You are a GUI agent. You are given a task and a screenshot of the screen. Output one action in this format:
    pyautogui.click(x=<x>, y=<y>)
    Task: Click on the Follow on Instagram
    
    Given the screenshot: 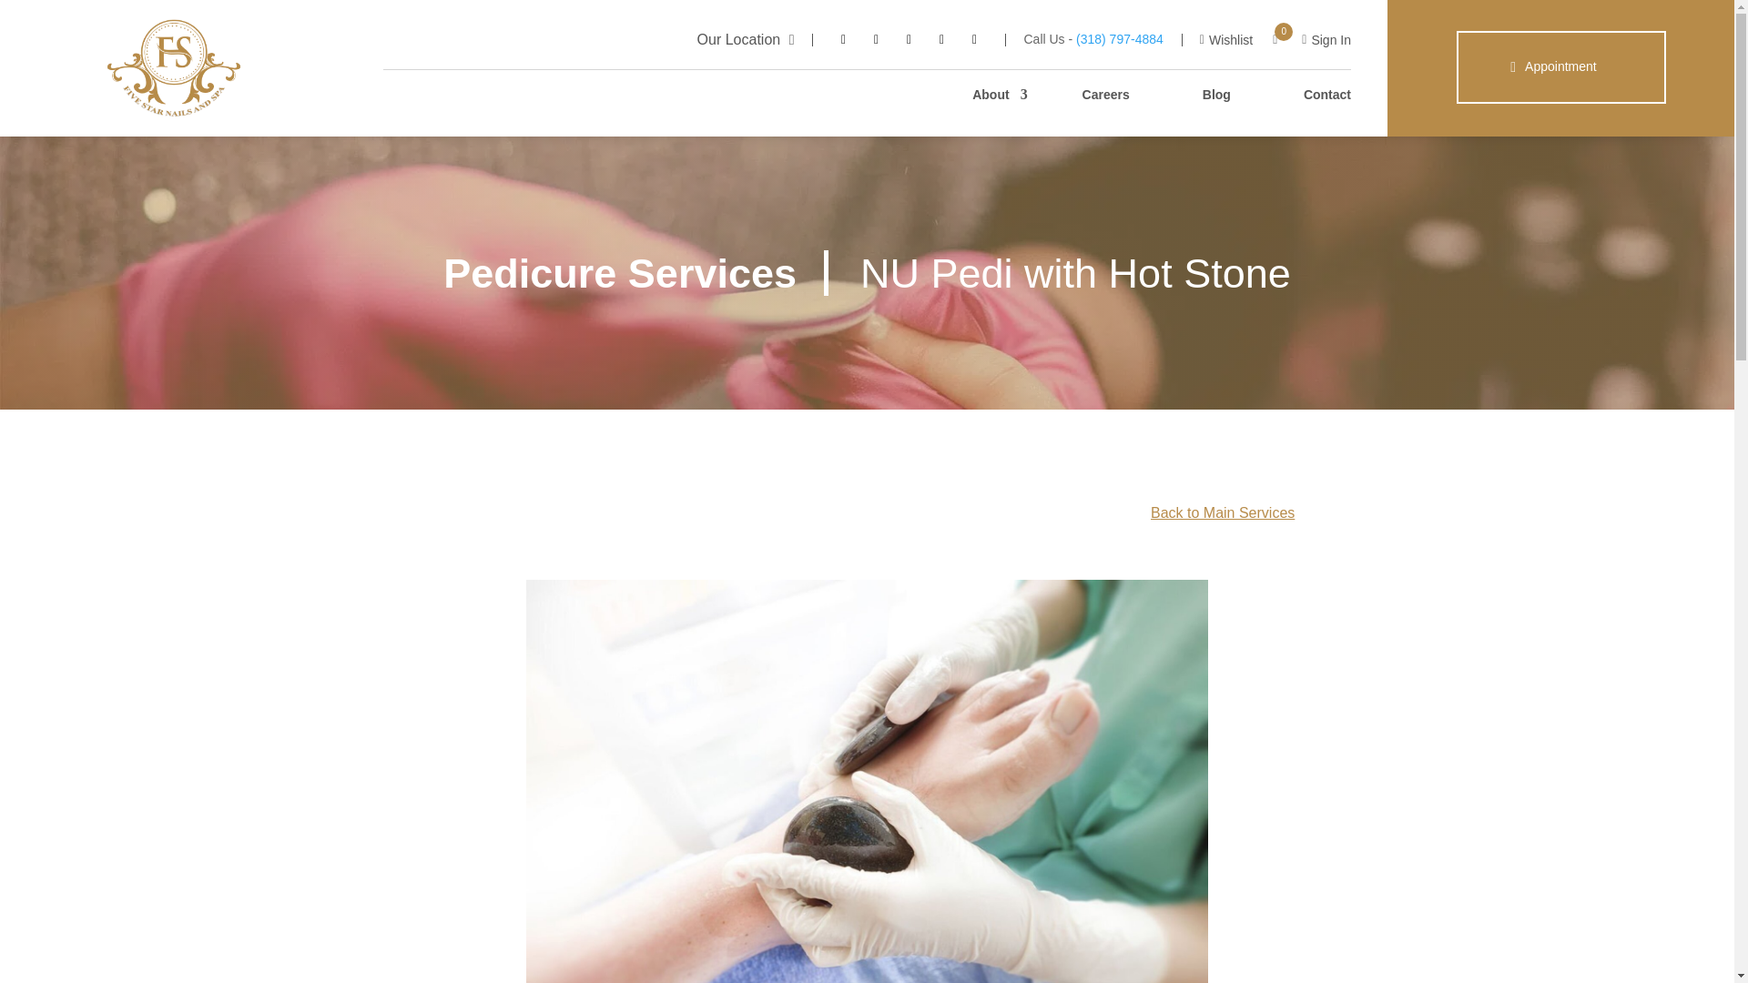 What is the action you would take?
    pyautogui.click(x=974, y=40)
    